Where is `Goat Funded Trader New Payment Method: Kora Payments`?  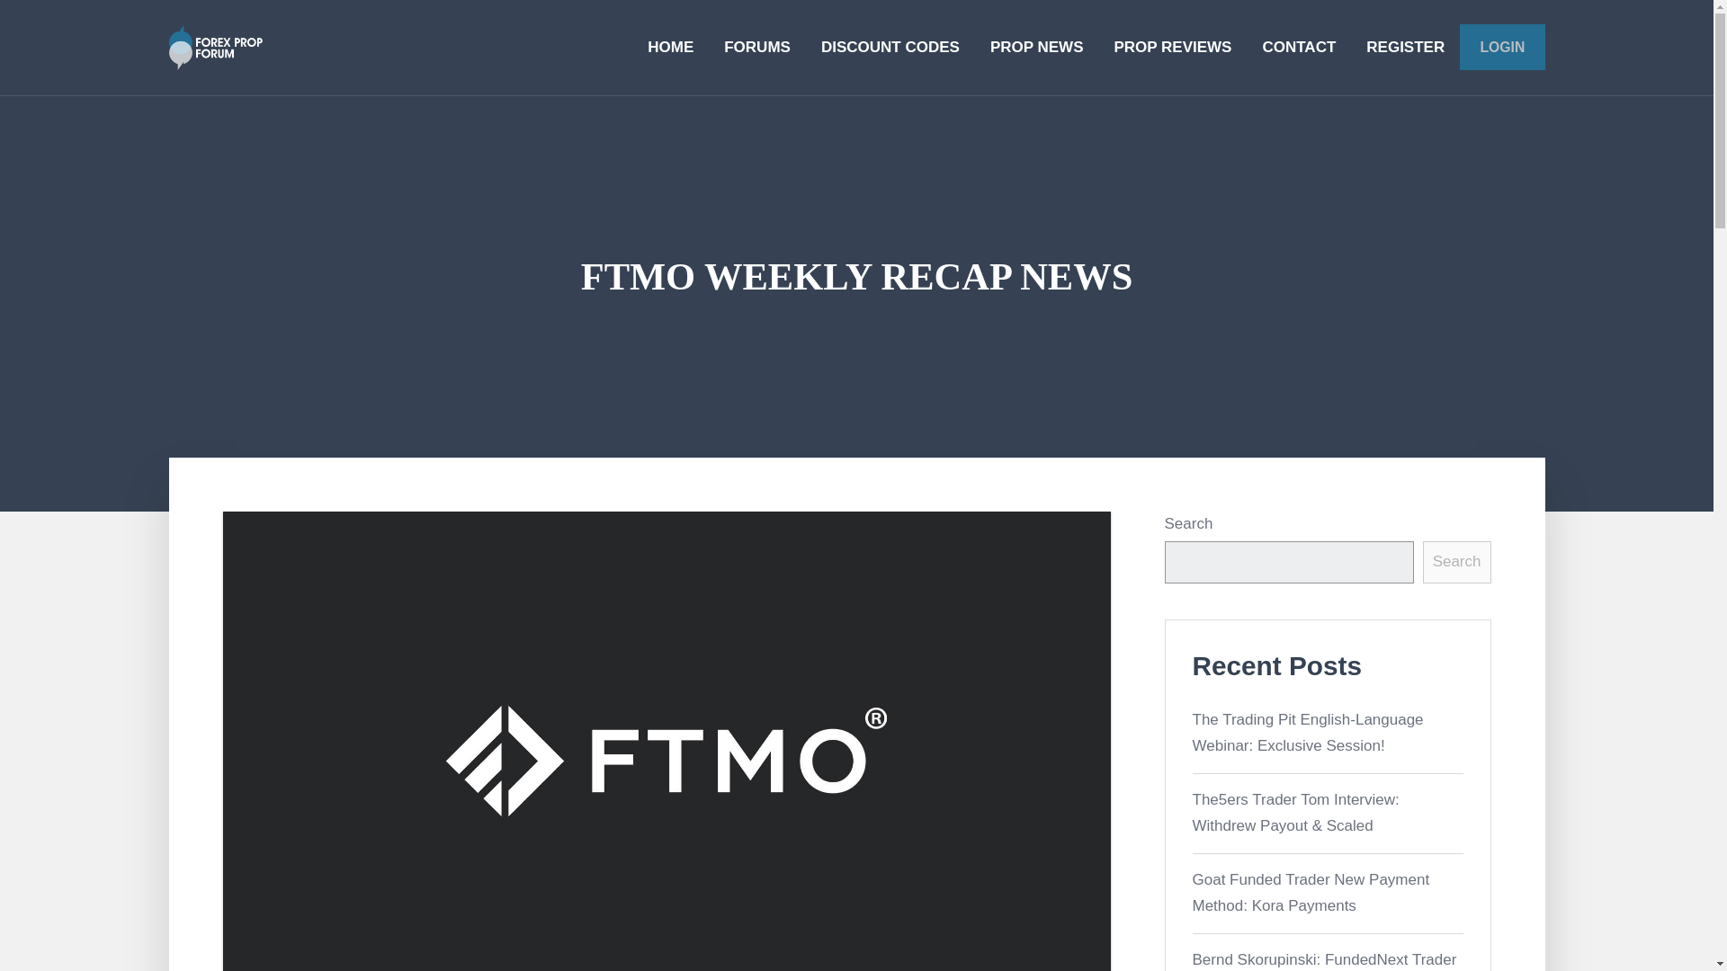 Goat Funded Trader New Payment Method: Kora Payments is located at coordinates (1311, 892).